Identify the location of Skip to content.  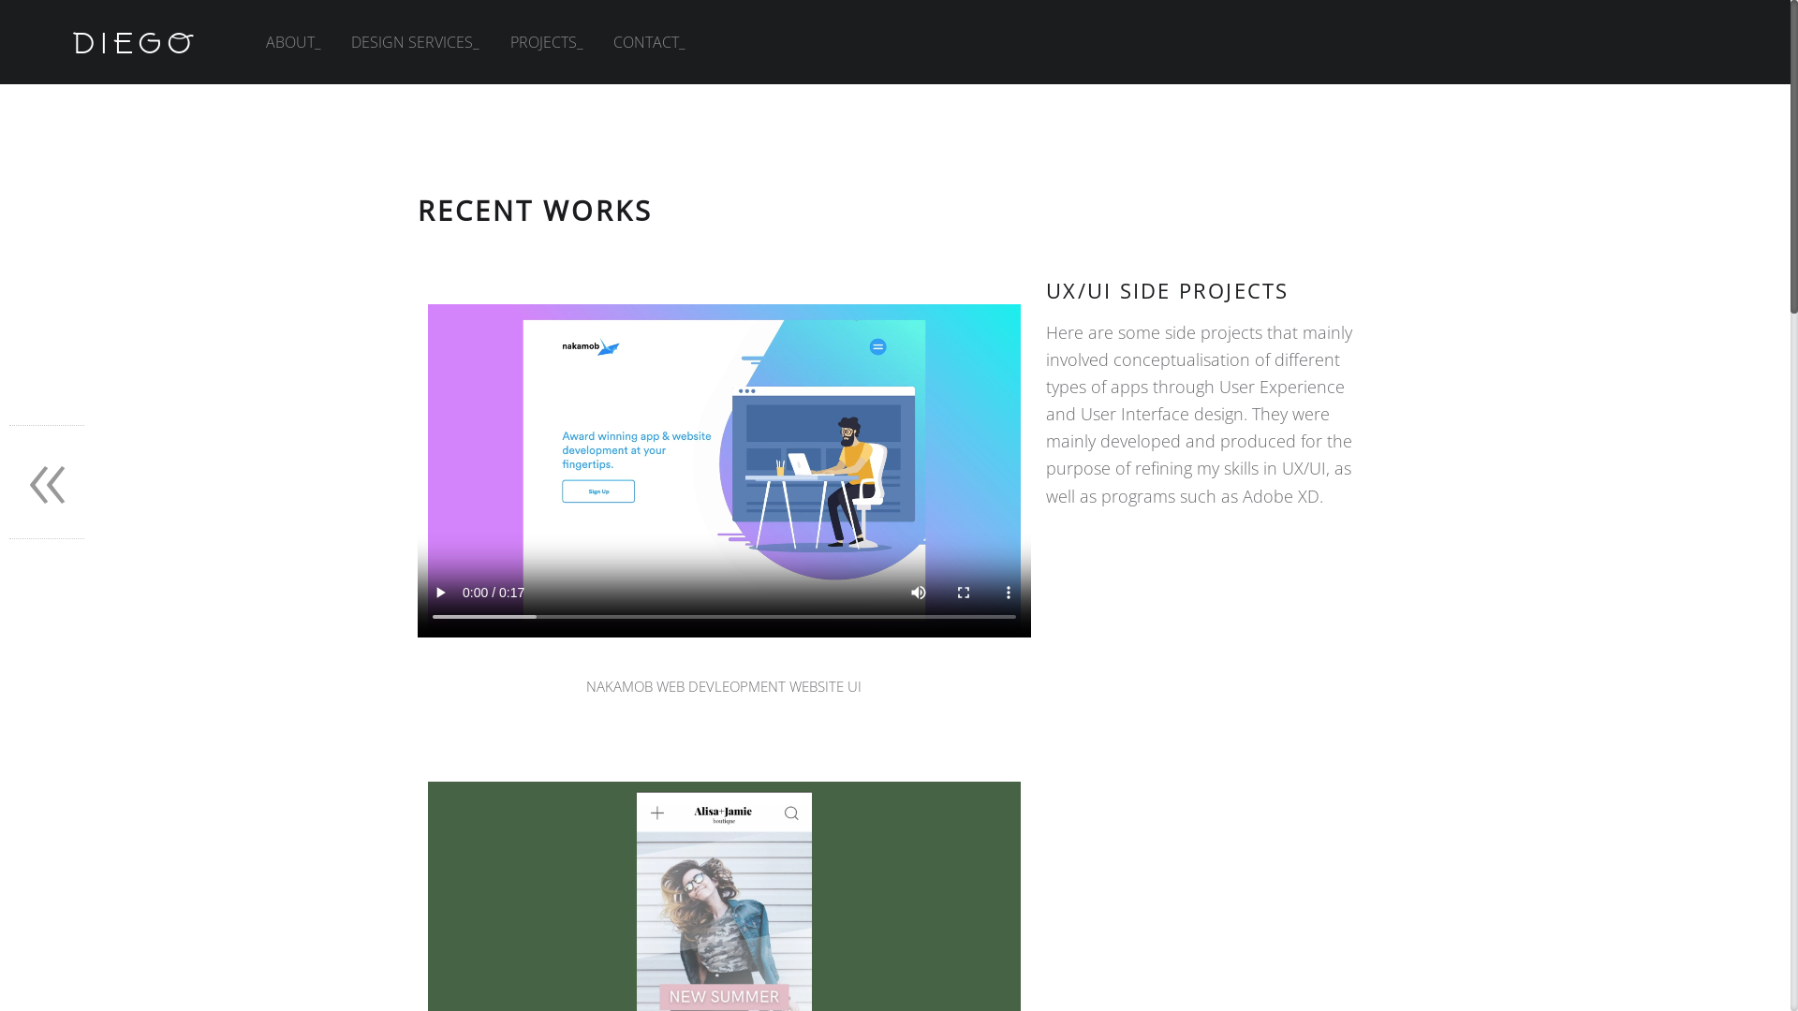
(266, 0).